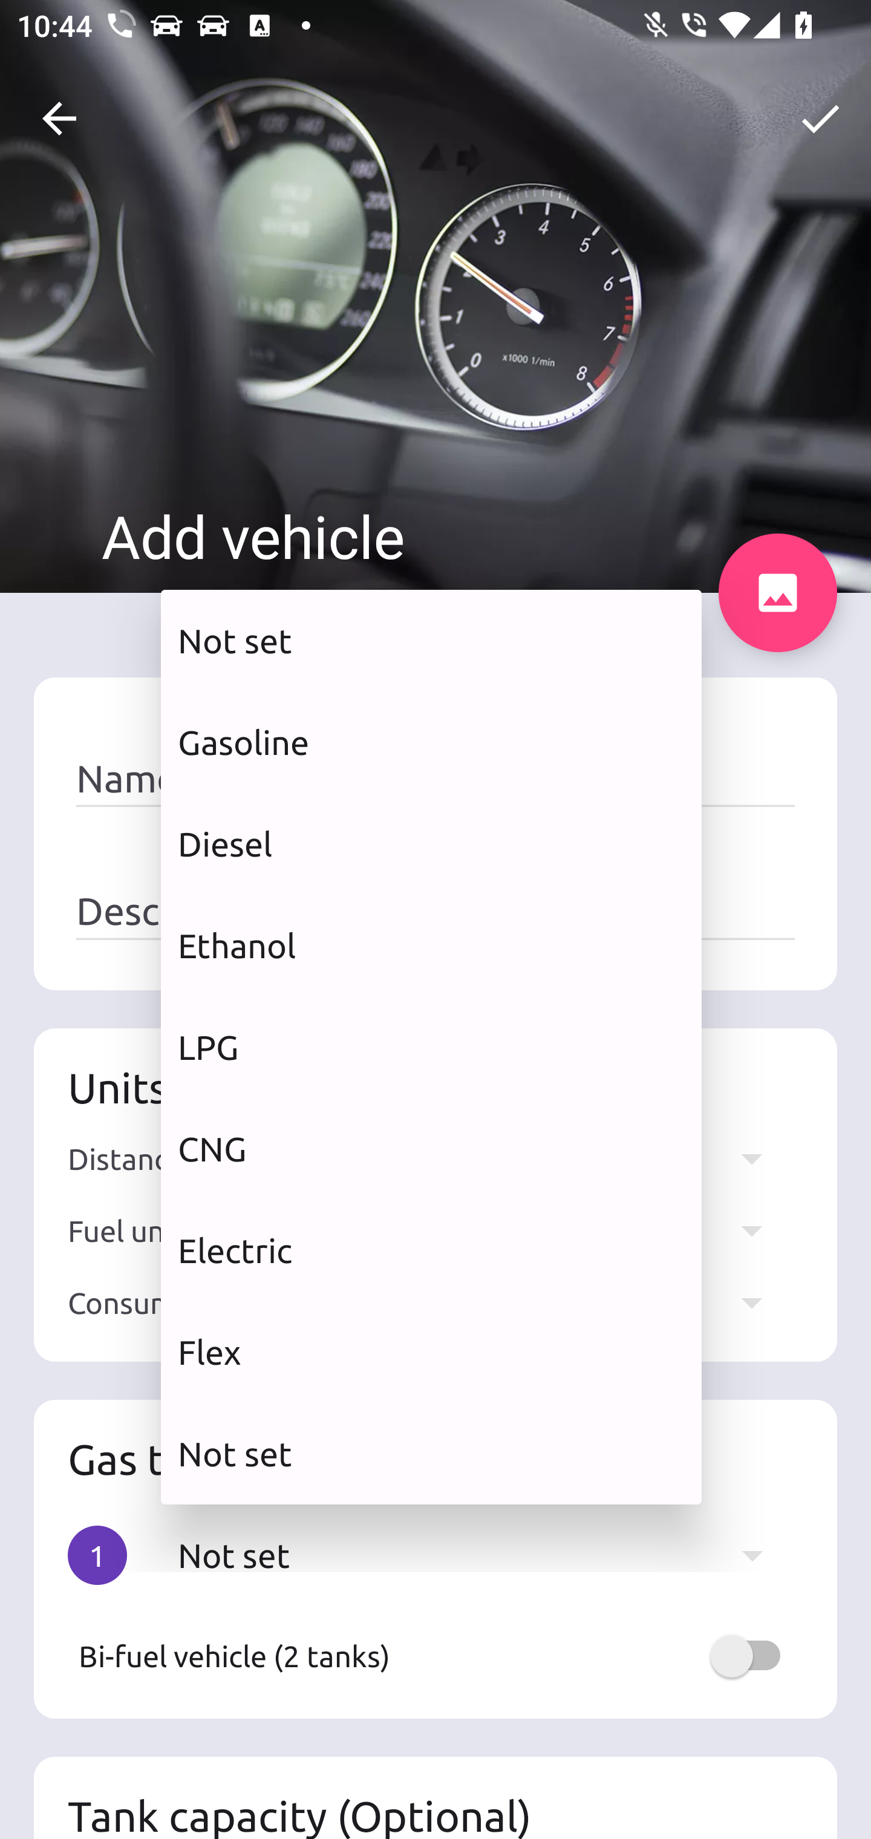  Describe the element at coordinates (431, 844) in the screenshot. I see `Diesel` at that location.